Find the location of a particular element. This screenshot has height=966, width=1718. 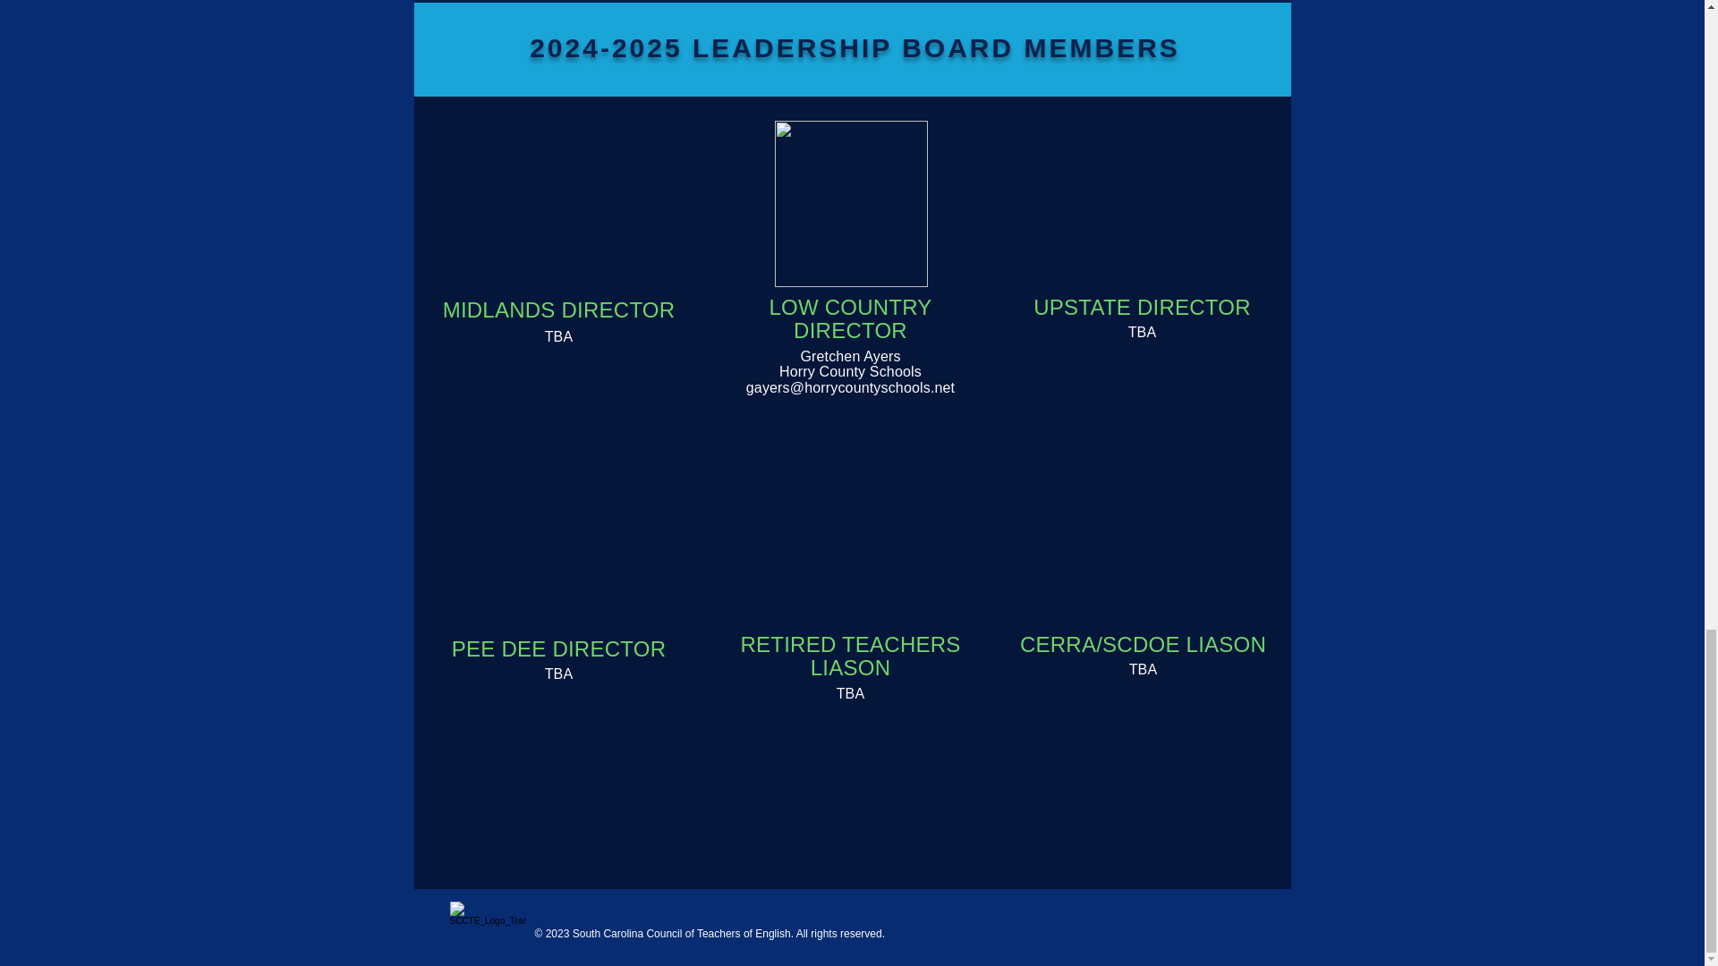

GAyers.jpg is located at coordinates (850, 204).